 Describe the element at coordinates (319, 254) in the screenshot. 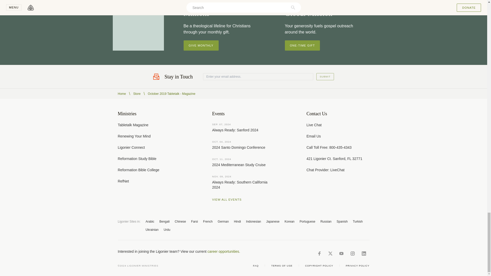

I see `Facebook` at that location.